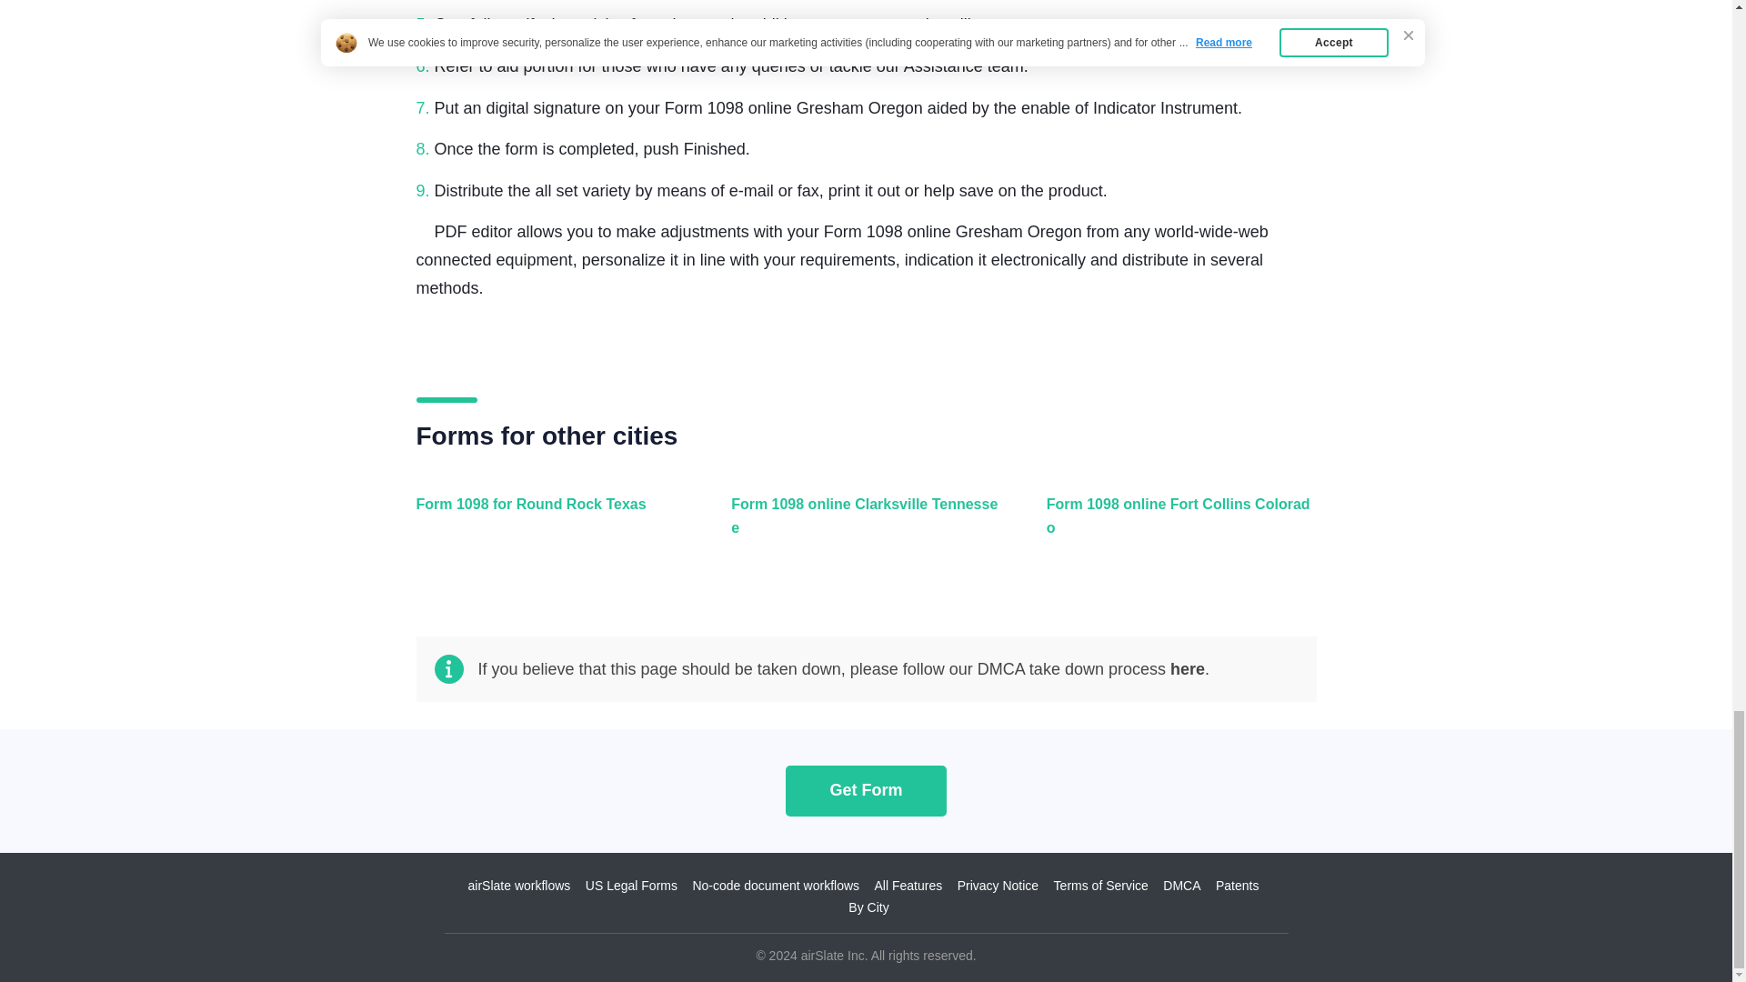 This screenshot has width=1746, height=982. What do you see at coordinates (868, 907) in the screenshot?
I see `By City` at bounding box center [868, 907].